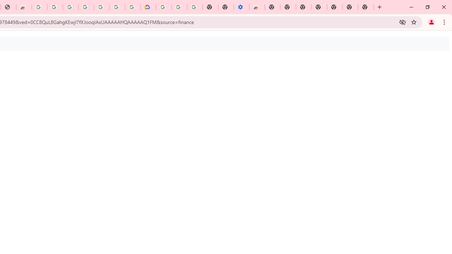 The height and width of the screenshot is (254, 452). What do you see at coordinates (117, 7) in the screenshot?
I see `Sign in - Google Accounts` at bounding box center [117, 7].